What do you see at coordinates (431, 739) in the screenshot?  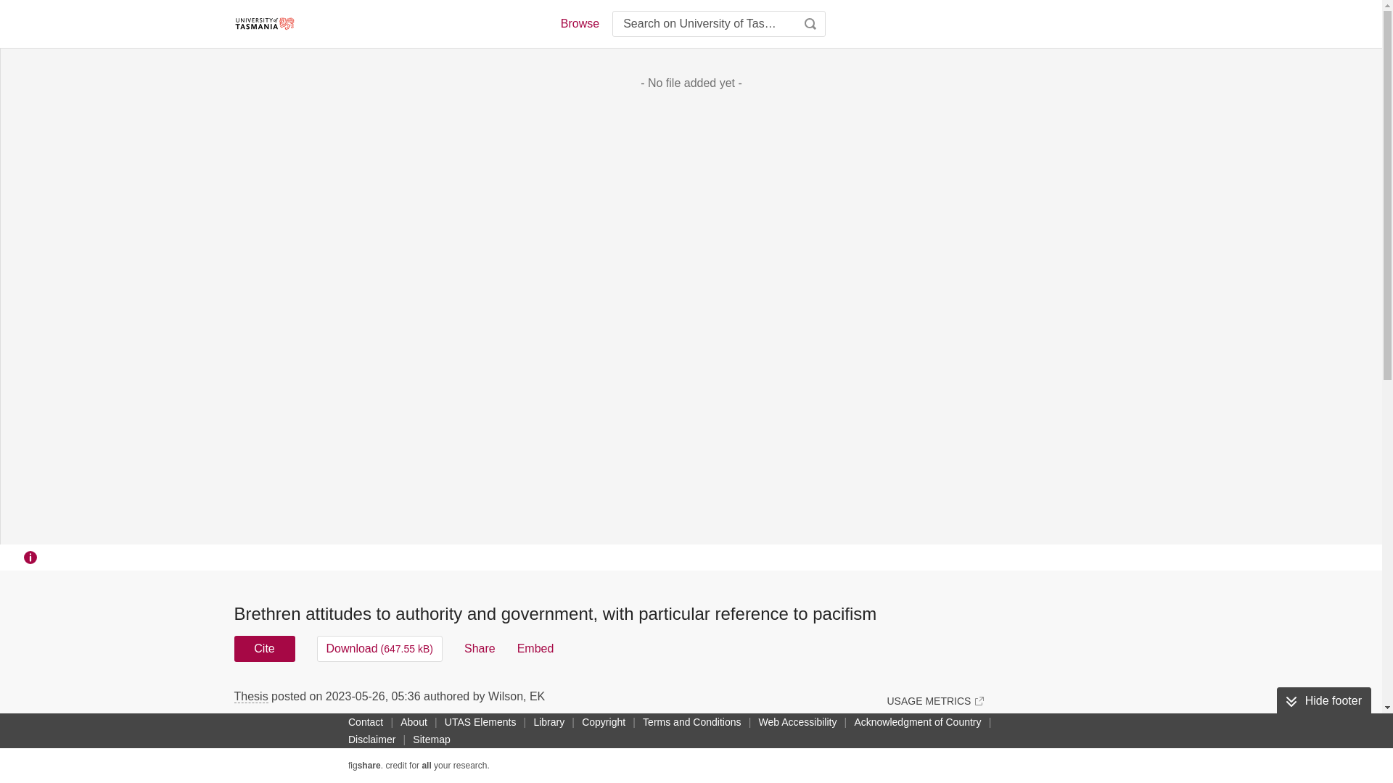 I see `Sitemap` at bounding box center [431, 739].